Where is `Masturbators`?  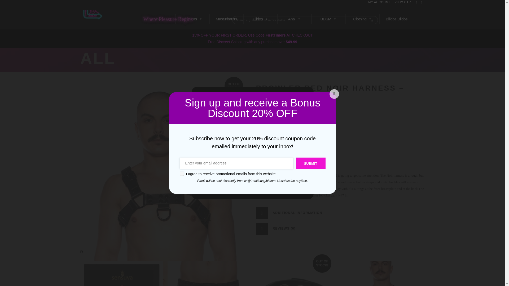
Masturbators is located at coordinates (226, 19).